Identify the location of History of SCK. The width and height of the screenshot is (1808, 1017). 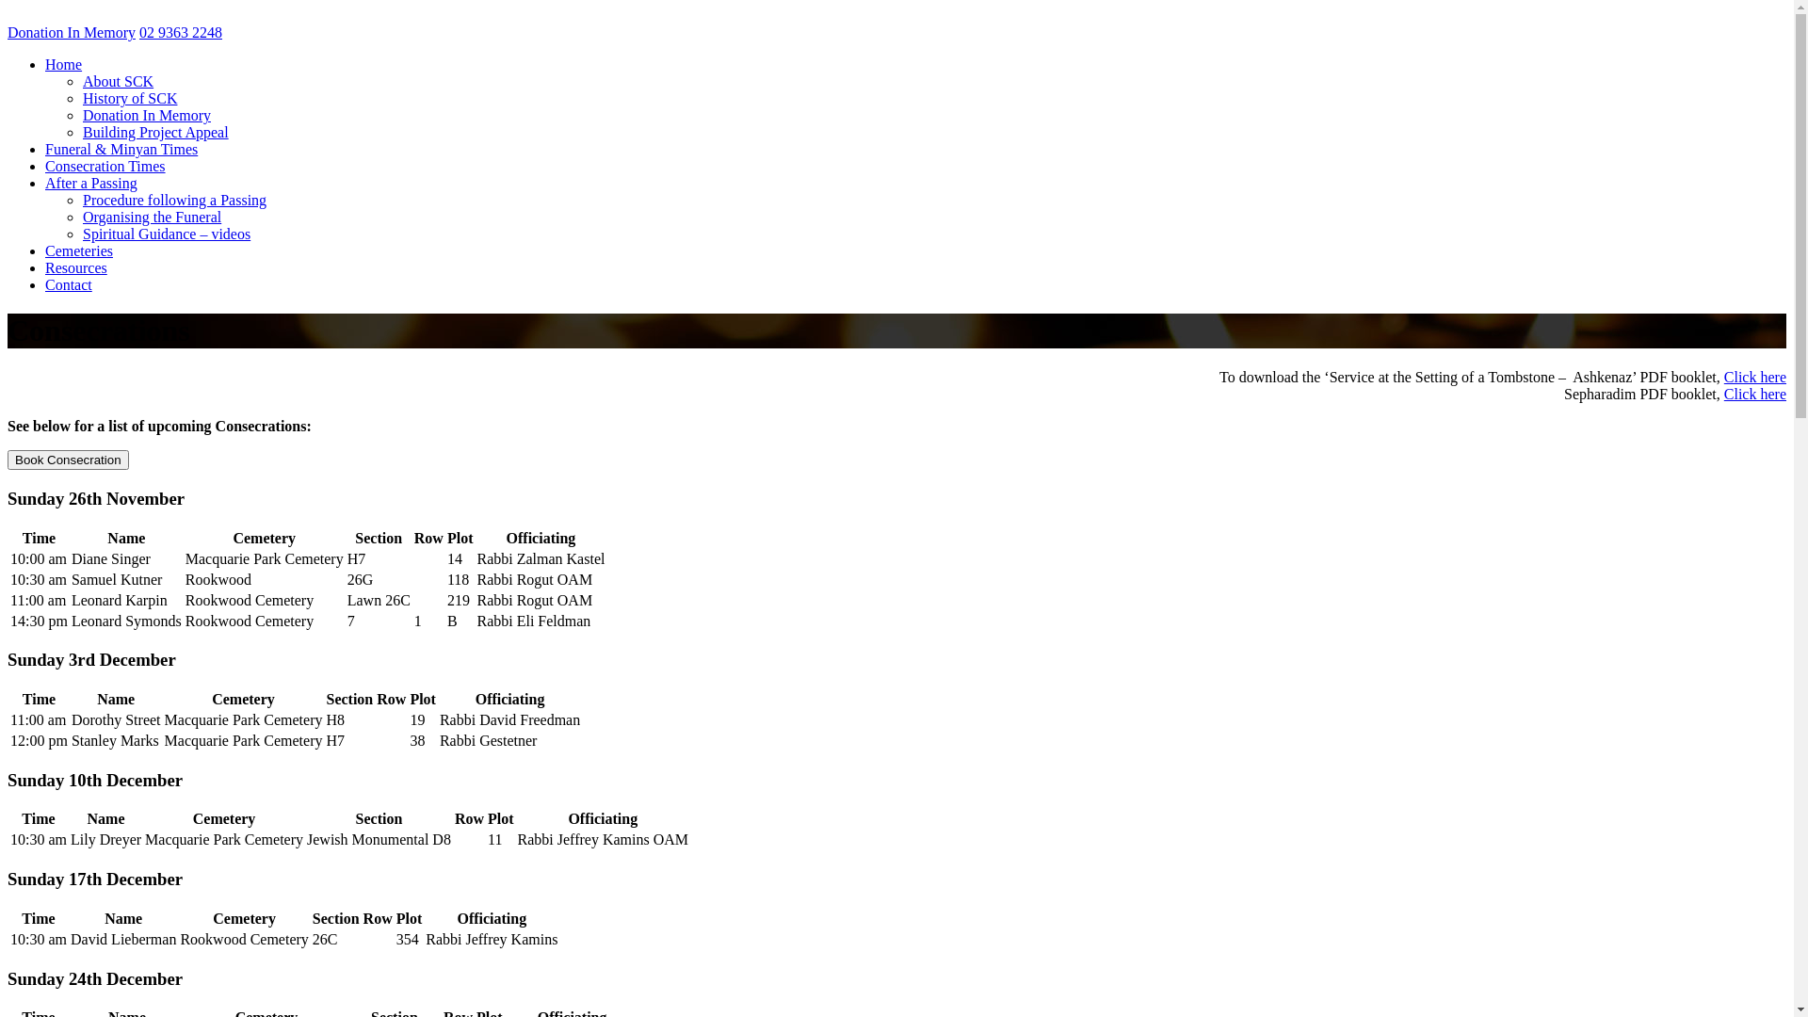
(130, 98).